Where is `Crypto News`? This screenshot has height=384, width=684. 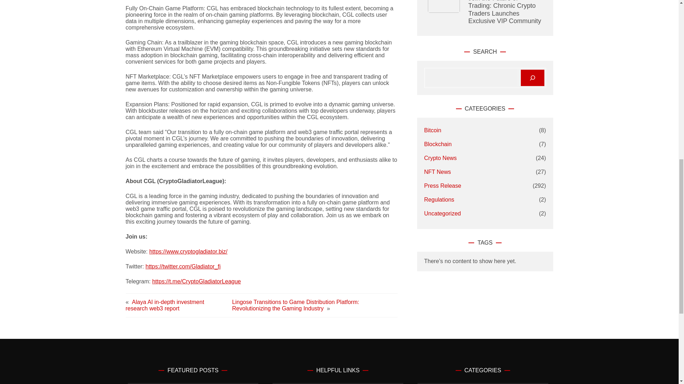 Crypto News is located at coordinates (440, 158).